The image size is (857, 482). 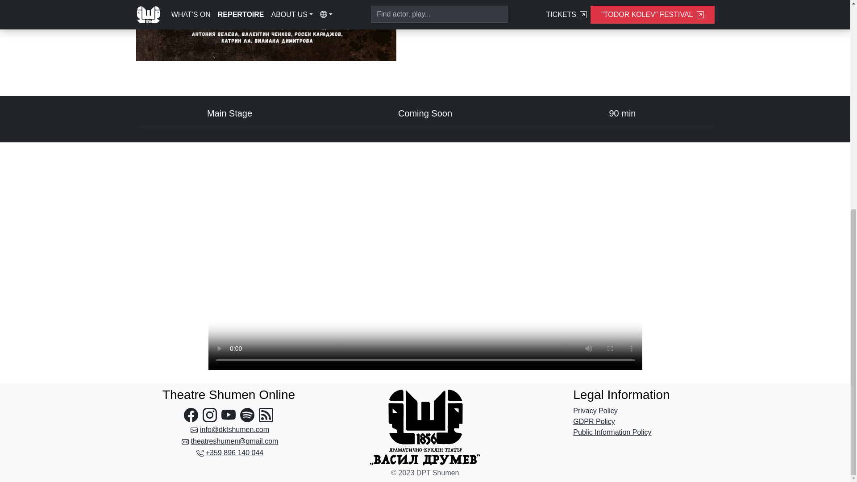 What do you see at coordinates (594, 421) in the screenshot?
I see `GDPR Policy` at bounding box center [594, 421].